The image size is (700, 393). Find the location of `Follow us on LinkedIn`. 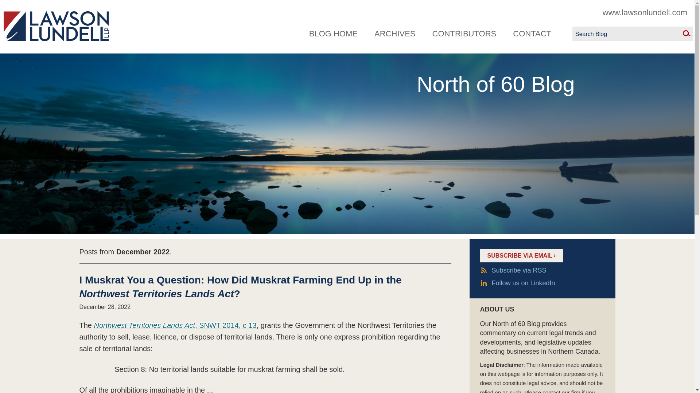

Follow us on LinkedIn is located at coordinates (517, 283).